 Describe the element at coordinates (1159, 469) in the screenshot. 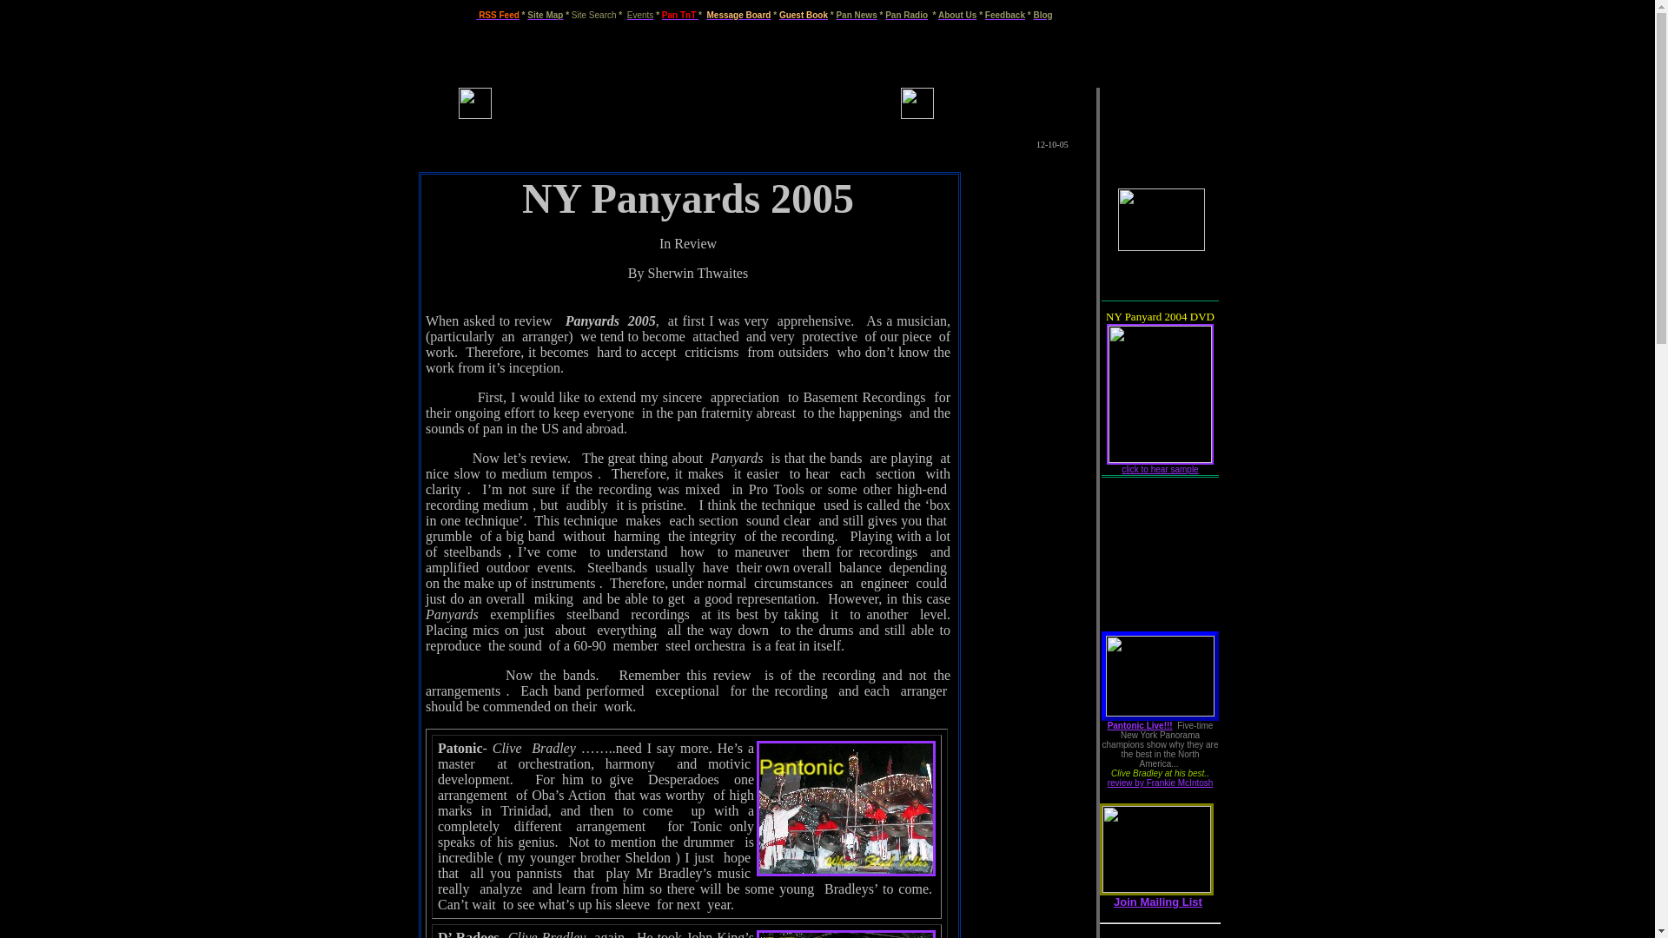

I see `click to hear sample` at that location.